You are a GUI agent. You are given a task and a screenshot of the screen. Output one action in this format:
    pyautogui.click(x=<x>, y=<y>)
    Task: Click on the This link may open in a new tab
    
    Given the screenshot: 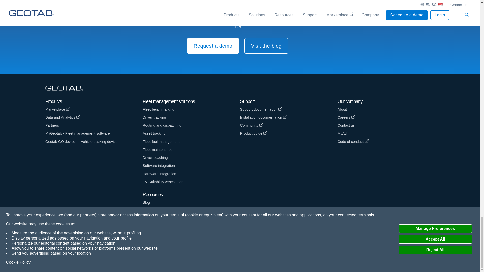 What is the action you would take?
    pyautogui.click(x=94, y=117)
    